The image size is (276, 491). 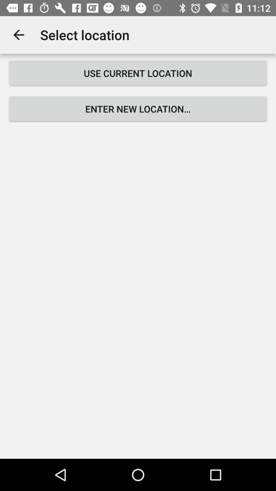 I want to click on open app next to the select location item, so click(x=19, y=35).